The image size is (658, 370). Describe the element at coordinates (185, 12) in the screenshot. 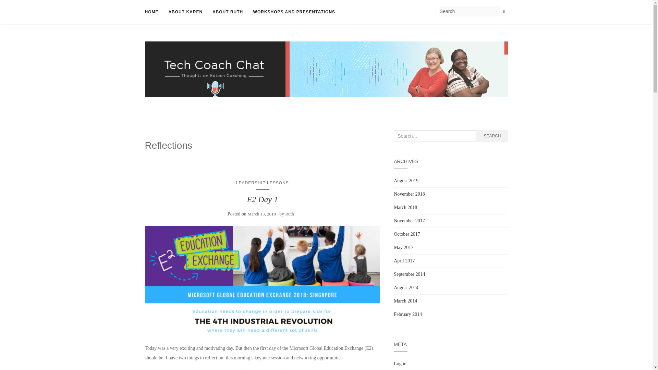

I see ` ABOUT KAREN` at that location.